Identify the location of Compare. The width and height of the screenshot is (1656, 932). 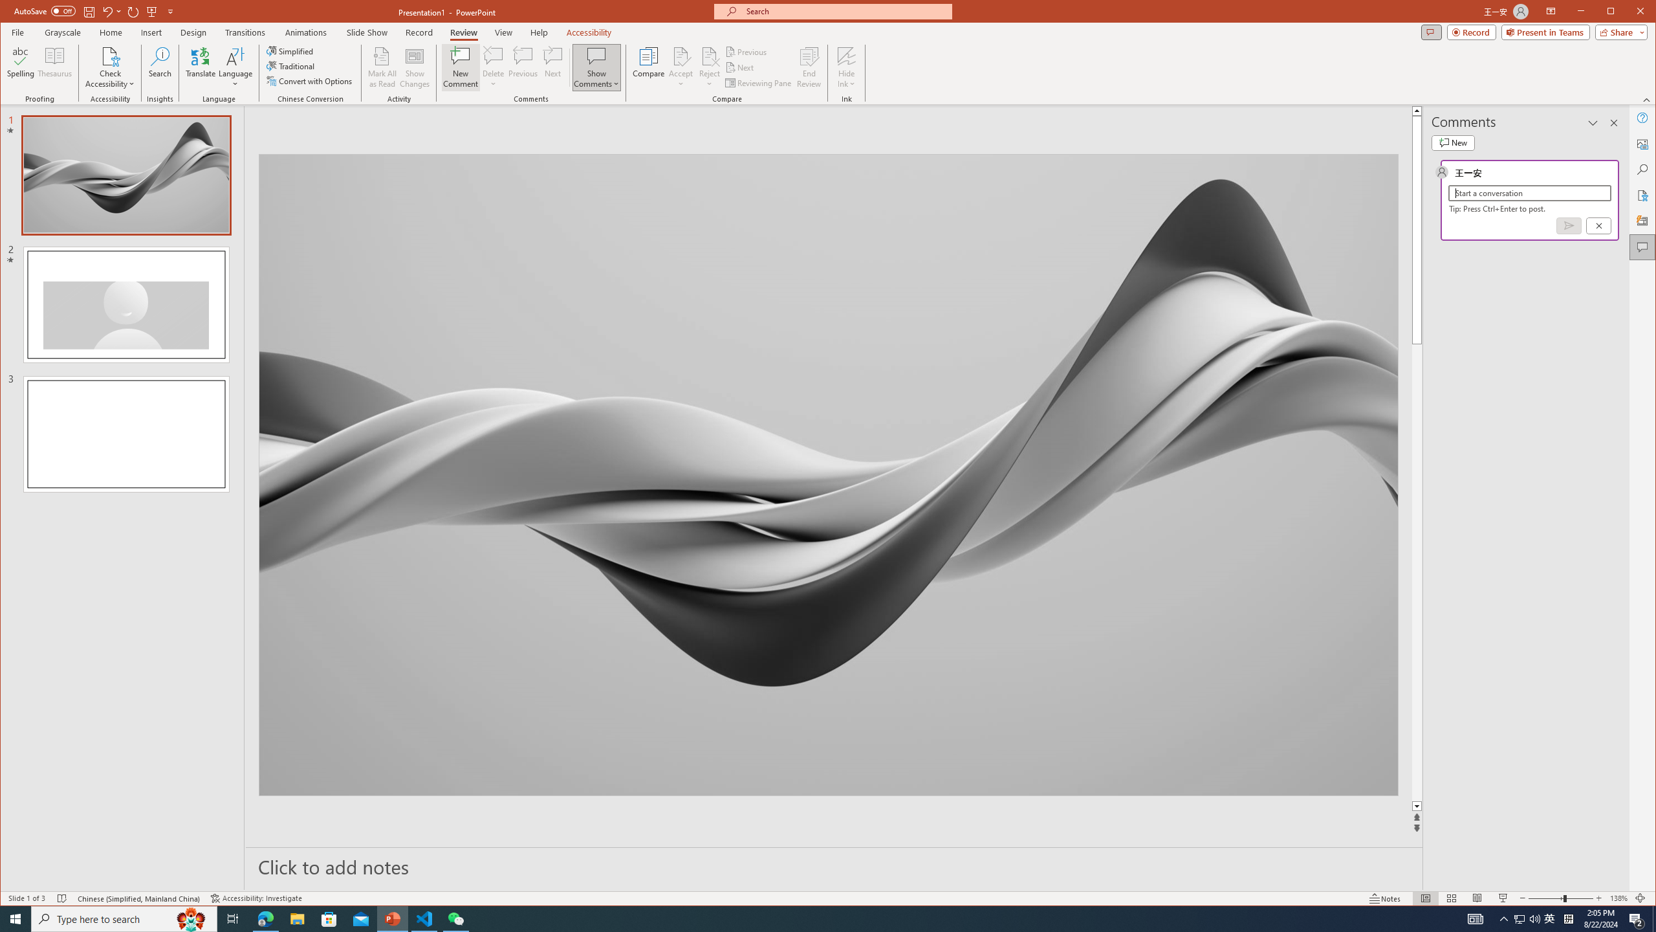
(648, 67).